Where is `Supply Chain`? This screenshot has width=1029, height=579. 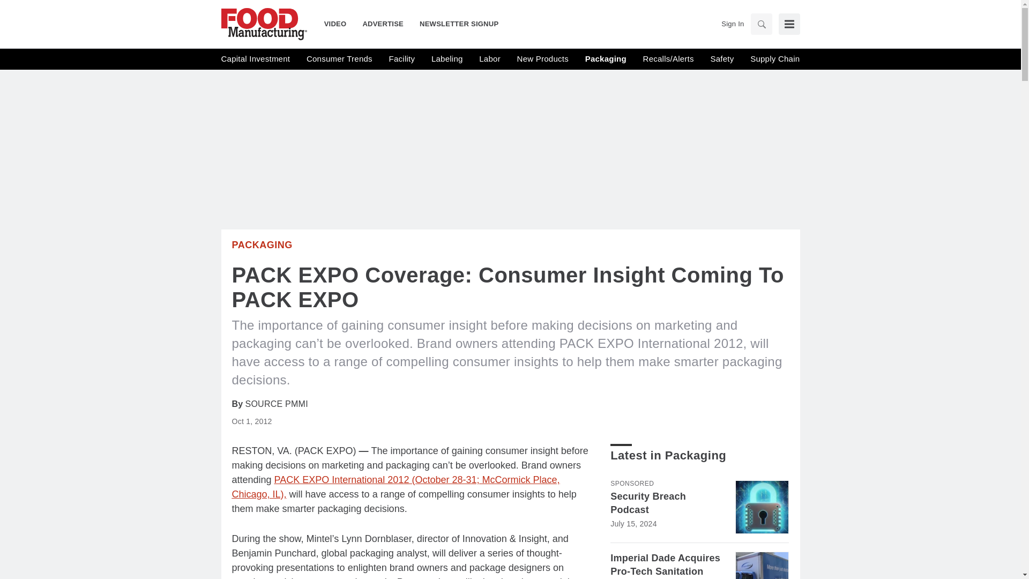
Supply Chain is located at coordinates (774, 59).